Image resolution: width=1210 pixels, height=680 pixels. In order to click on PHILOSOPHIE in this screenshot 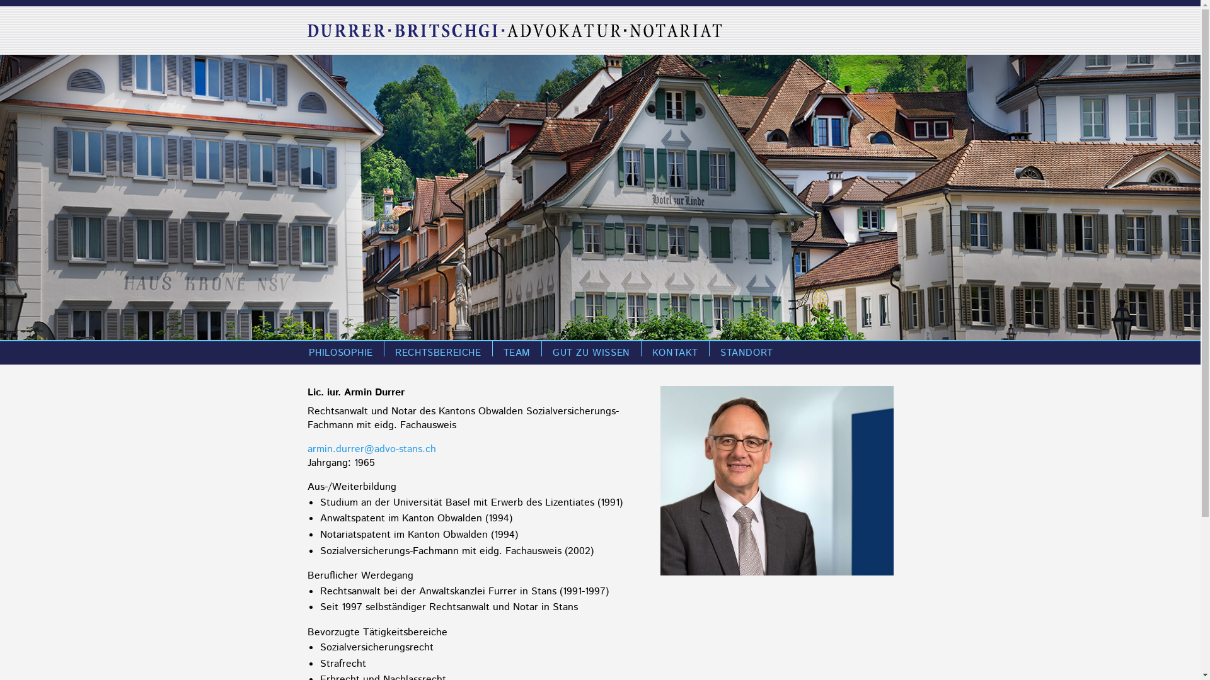, I will do `click(340, 353)`.